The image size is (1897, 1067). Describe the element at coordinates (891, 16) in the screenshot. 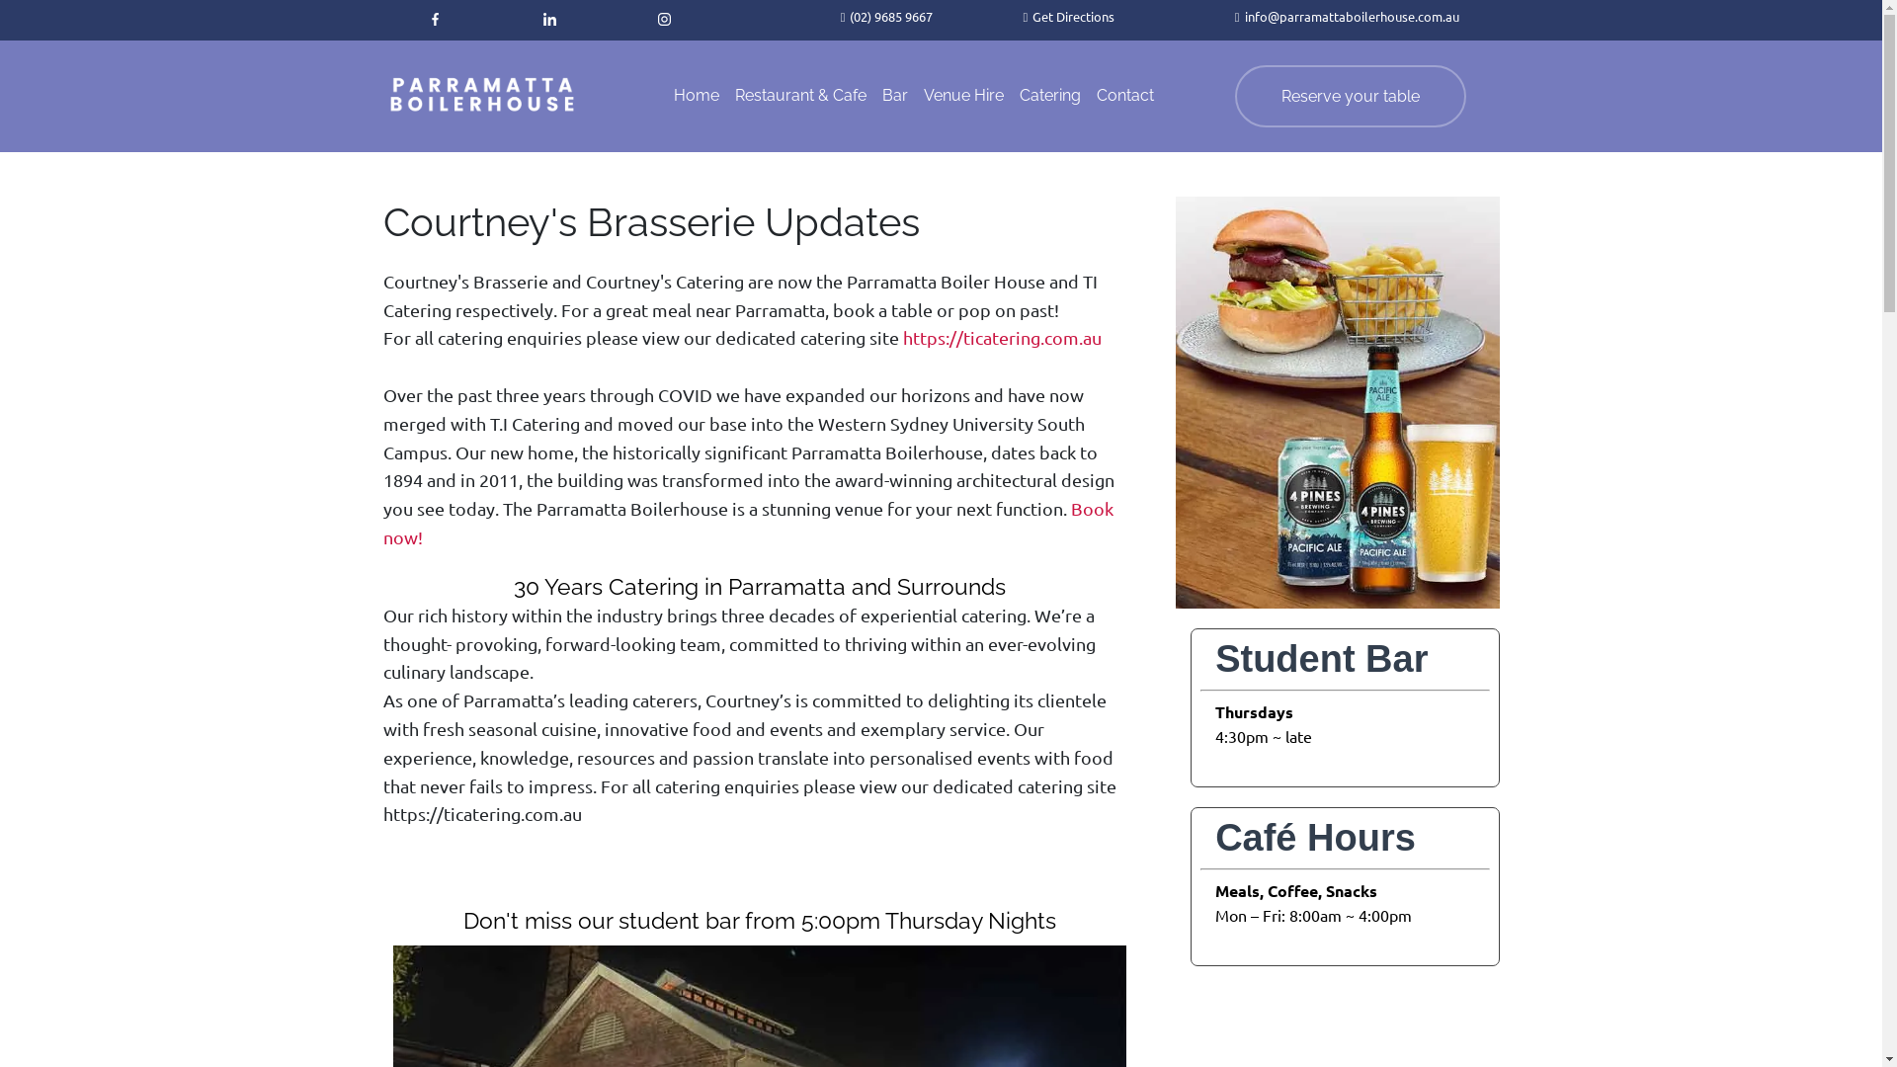

I see `(02) 9685 9667` at that location.